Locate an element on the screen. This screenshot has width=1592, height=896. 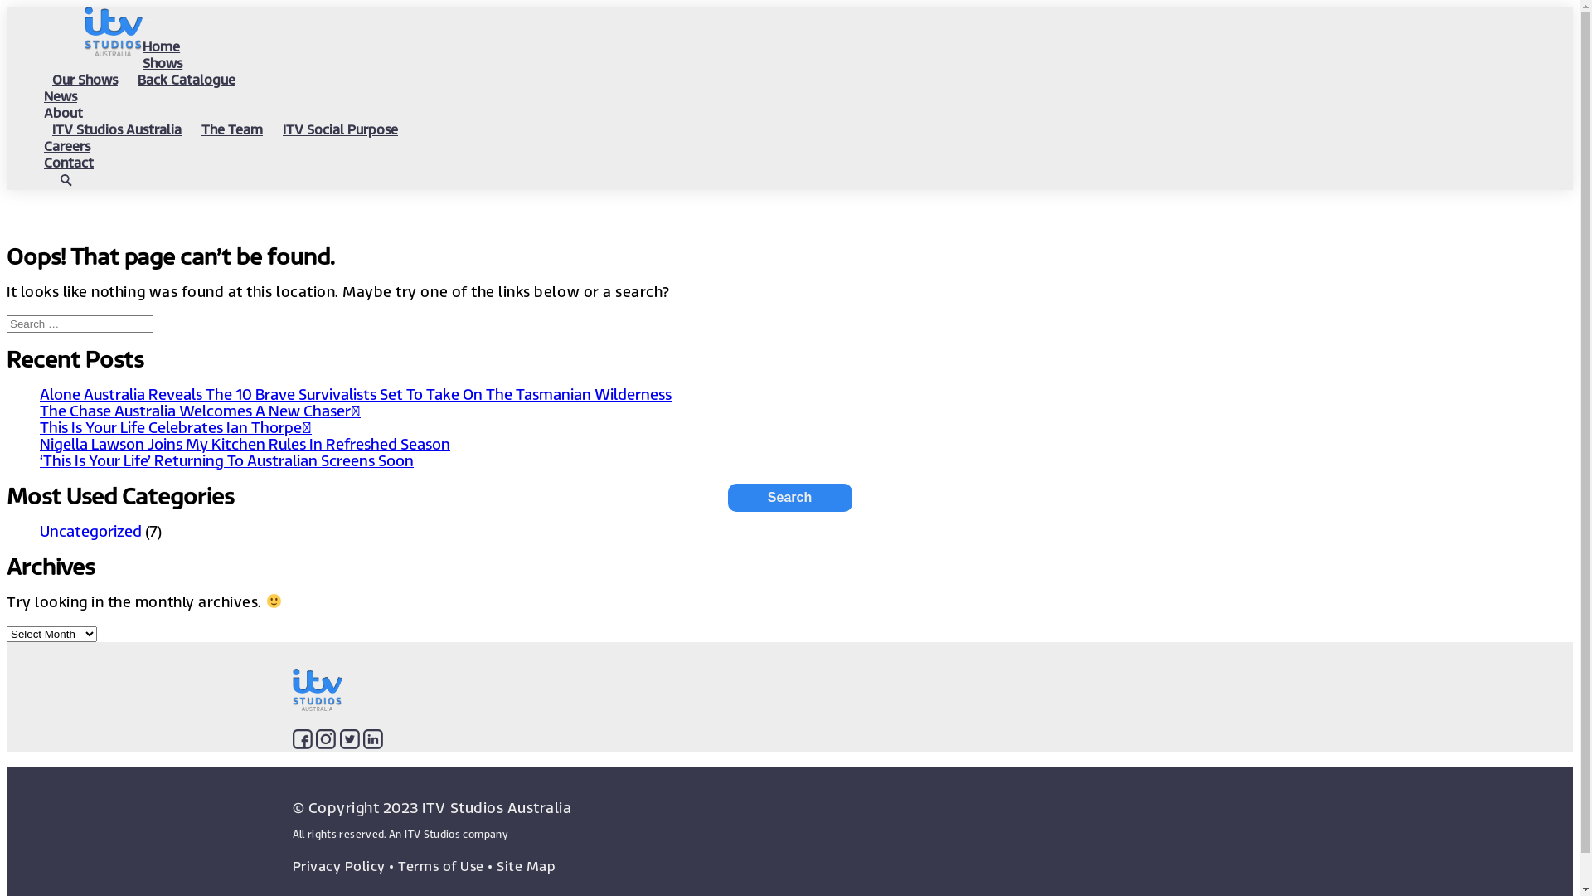
Privacy Policy is located at coordinates (338, 866).